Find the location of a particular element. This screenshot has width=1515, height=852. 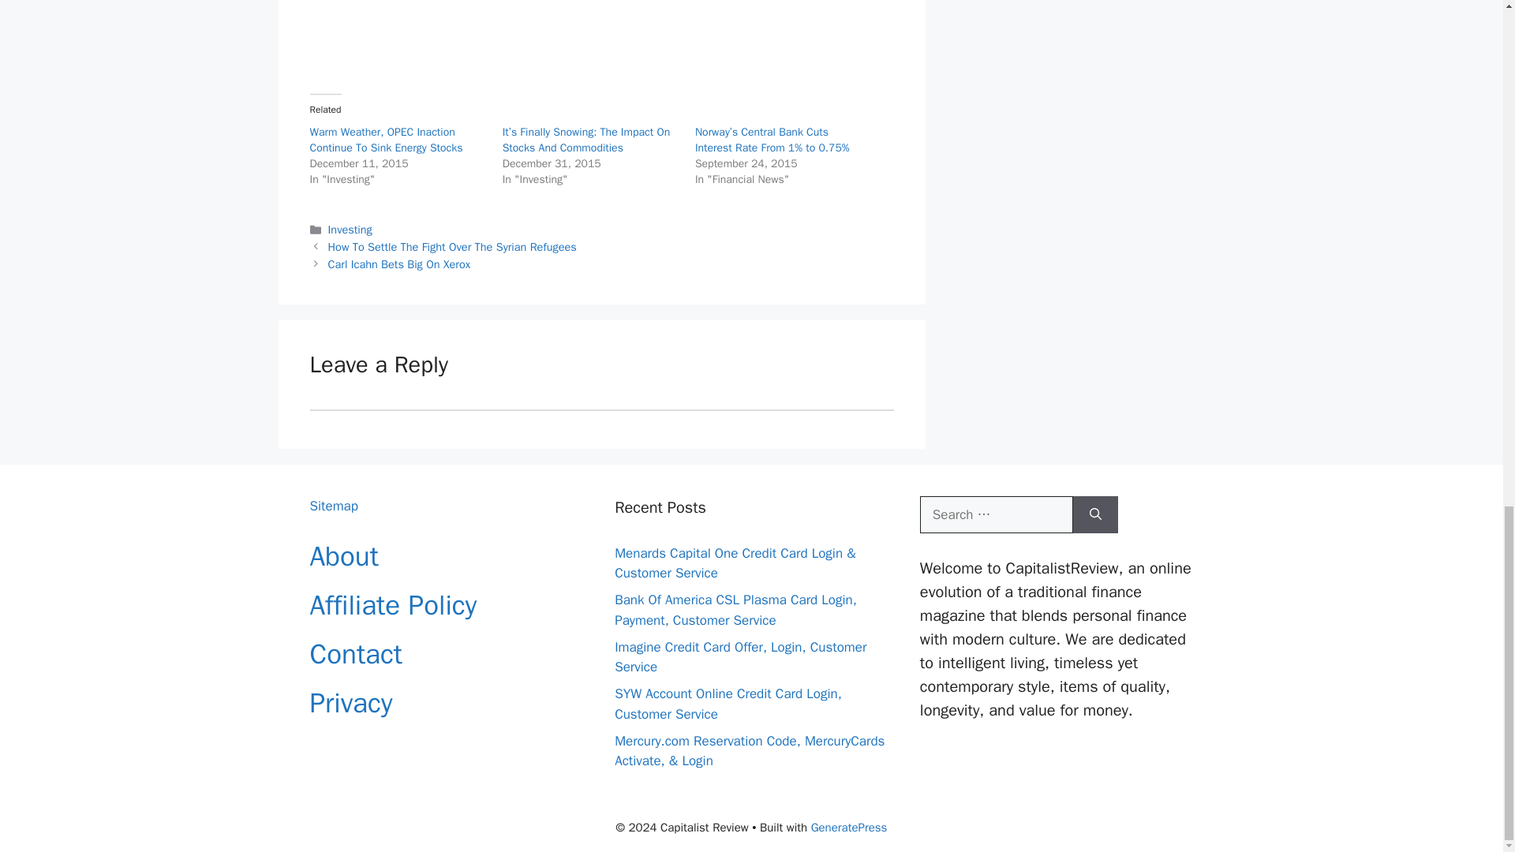

Imagine Credit Card Offer, Login, Customer Service is located at coordinates (740, 658).